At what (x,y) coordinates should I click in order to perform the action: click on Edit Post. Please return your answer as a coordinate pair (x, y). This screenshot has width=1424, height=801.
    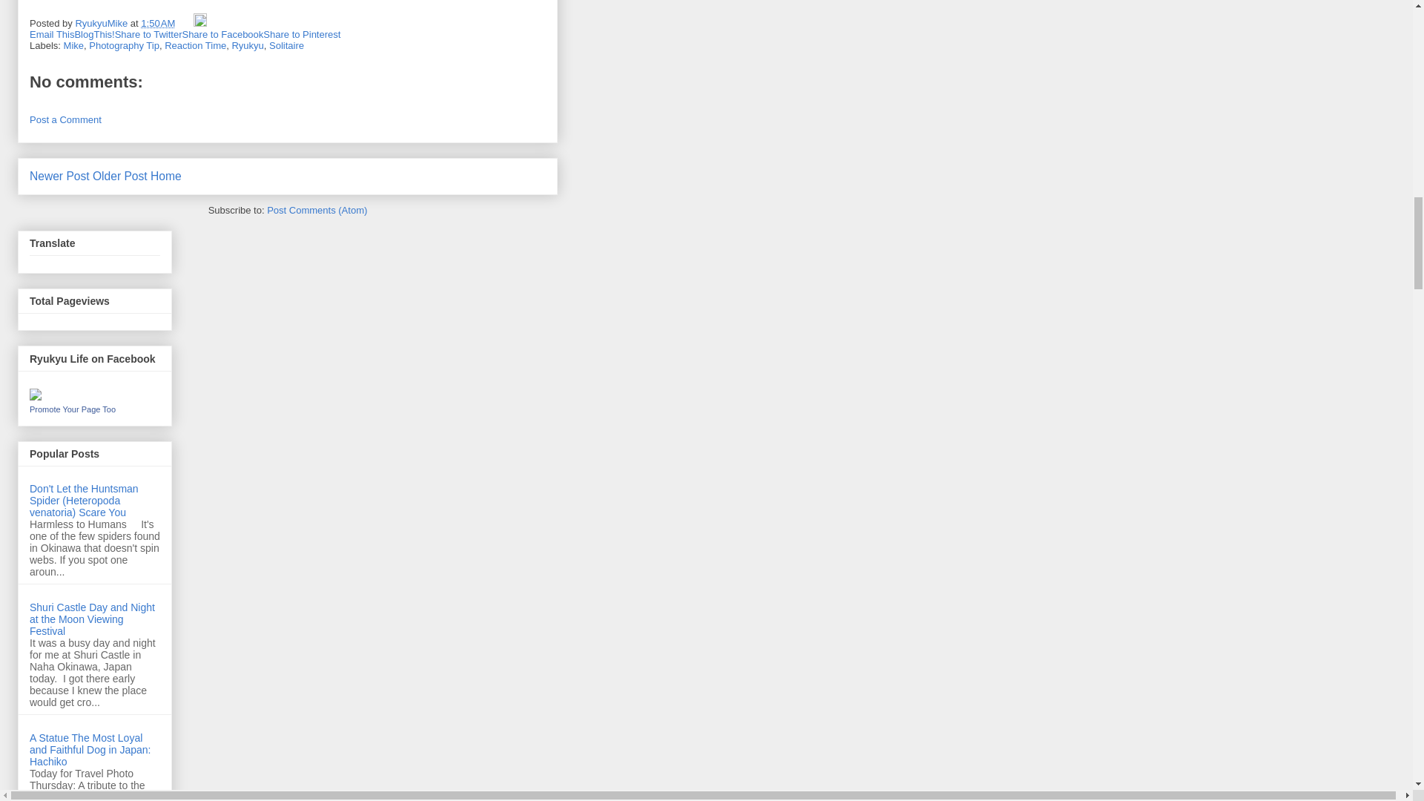
    Looking at the image, I should click on (200, 22).